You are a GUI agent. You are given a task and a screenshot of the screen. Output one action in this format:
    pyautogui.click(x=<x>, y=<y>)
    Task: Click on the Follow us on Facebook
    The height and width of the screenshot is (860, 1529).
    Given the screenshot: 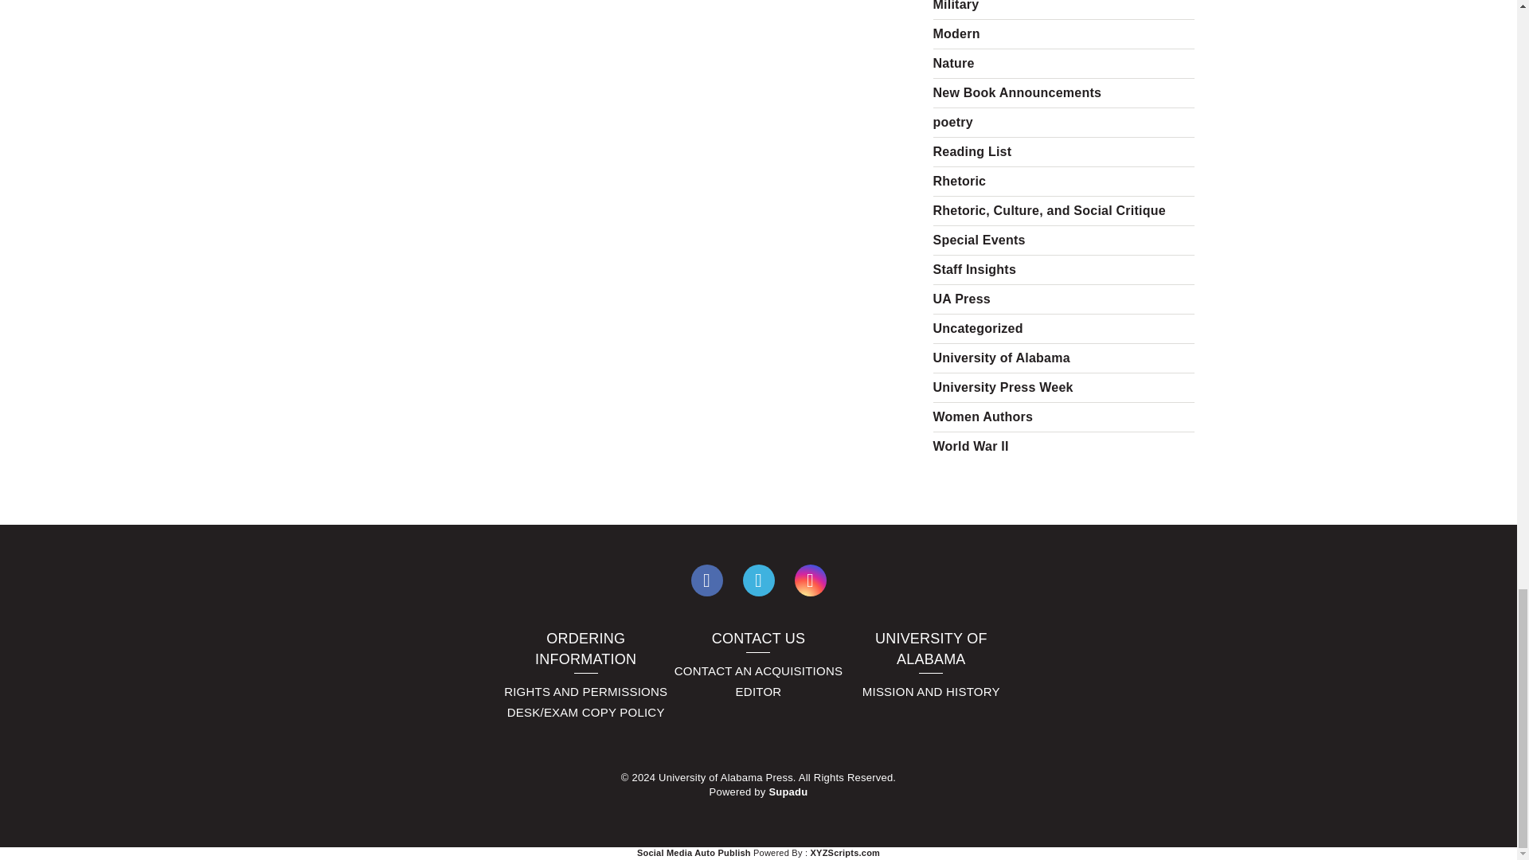 What is the action you would take?
    pyautogui.click(x=707, y=580)
    